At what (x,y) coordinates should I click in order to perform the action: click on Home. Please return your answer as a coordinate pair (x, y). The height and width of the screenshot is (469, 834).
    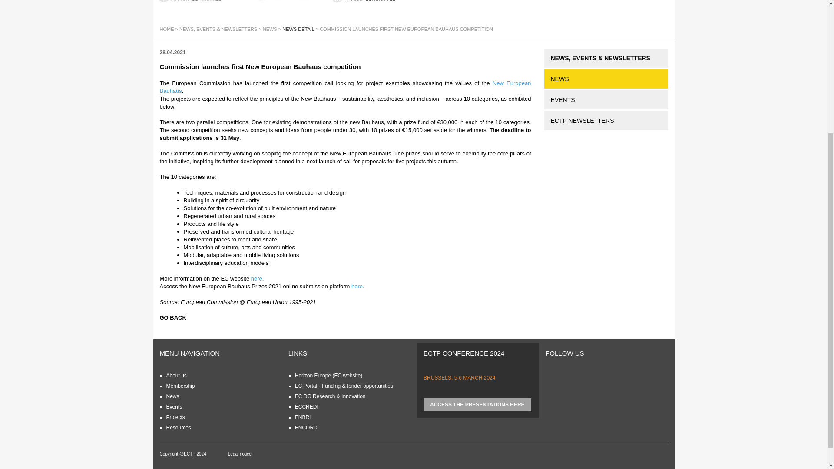
    Looking at the image, I should click on (167, 29).